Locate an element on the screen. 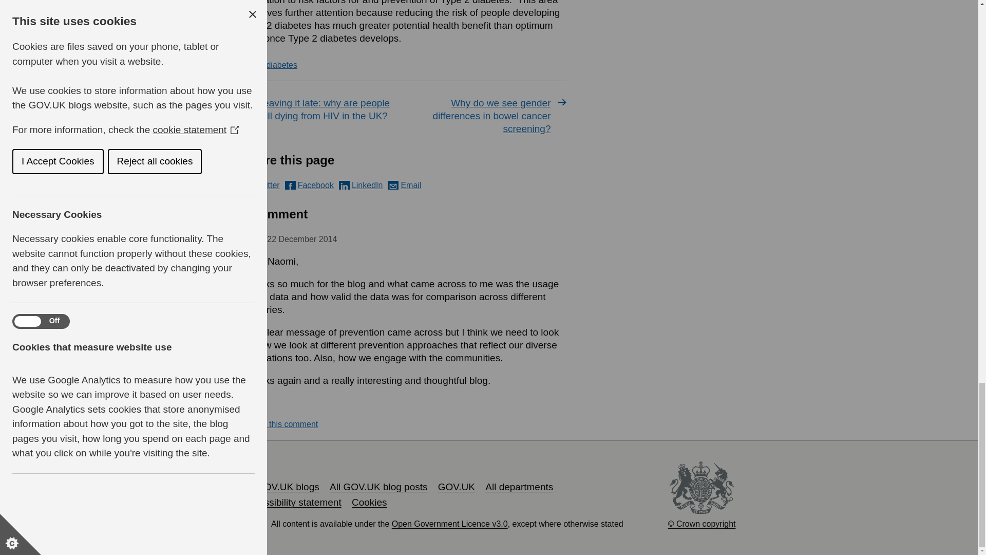  Cookies is located at coordinates (370, 502).